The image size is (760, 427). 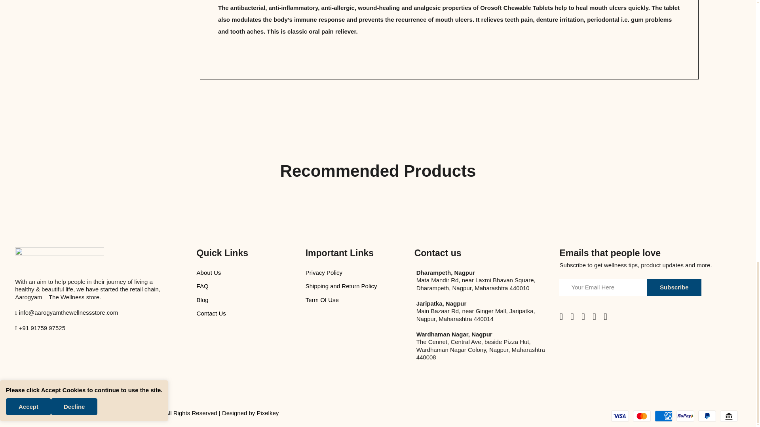 What do you see at coordinates (642, 416) in the screenshot?
I see `Mastercard` at bounding box center [642, 416].